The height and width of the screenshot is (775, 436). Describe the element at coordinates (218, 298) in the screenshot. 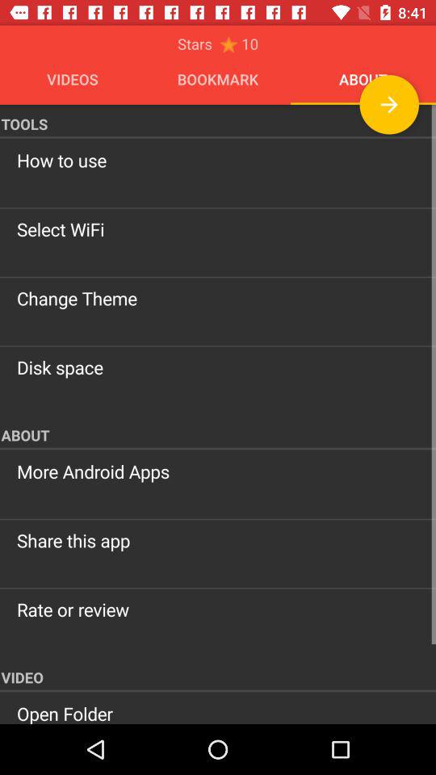

I see `scroll until change theme` at that location.